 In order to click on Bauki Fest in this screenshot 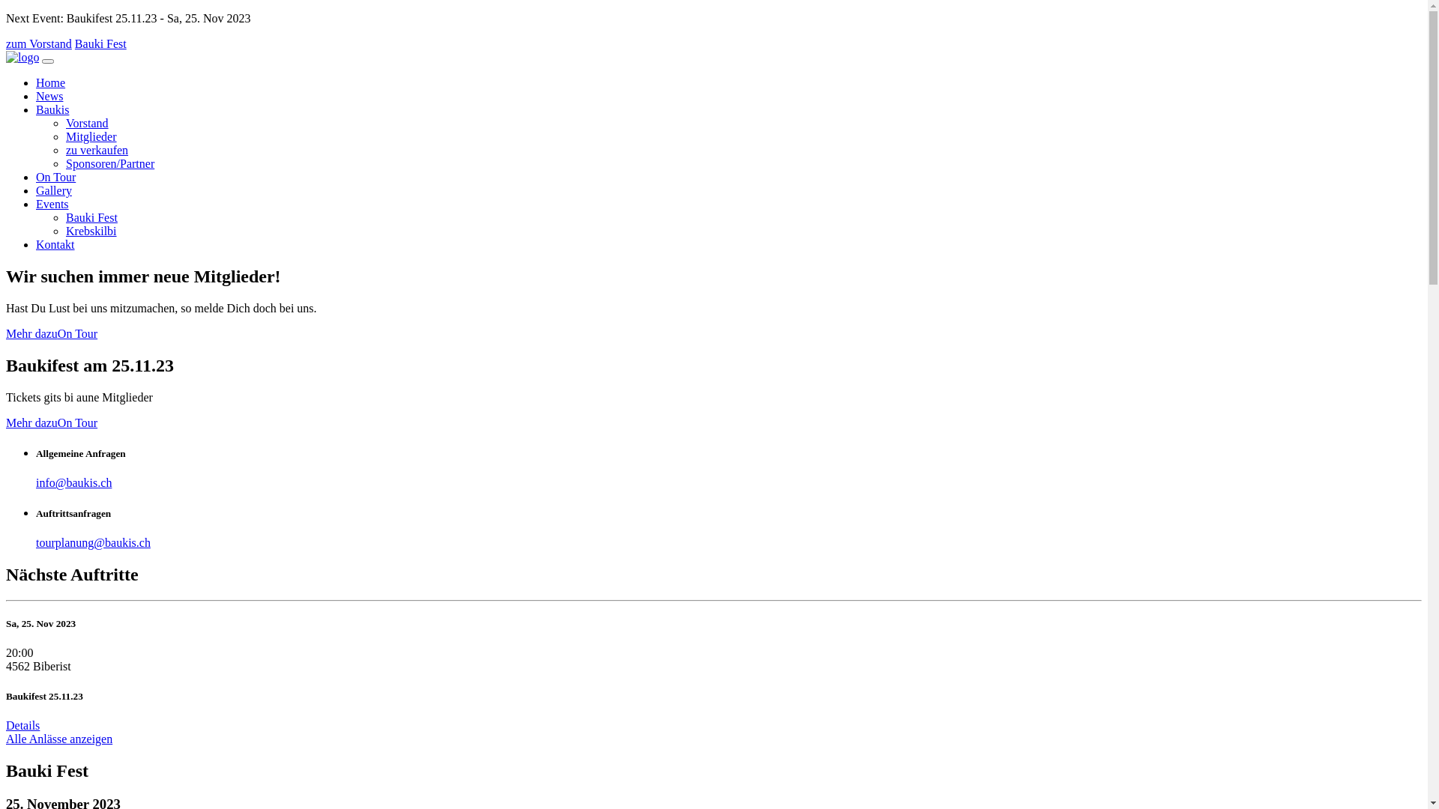, I will do `click(91, 217)`.